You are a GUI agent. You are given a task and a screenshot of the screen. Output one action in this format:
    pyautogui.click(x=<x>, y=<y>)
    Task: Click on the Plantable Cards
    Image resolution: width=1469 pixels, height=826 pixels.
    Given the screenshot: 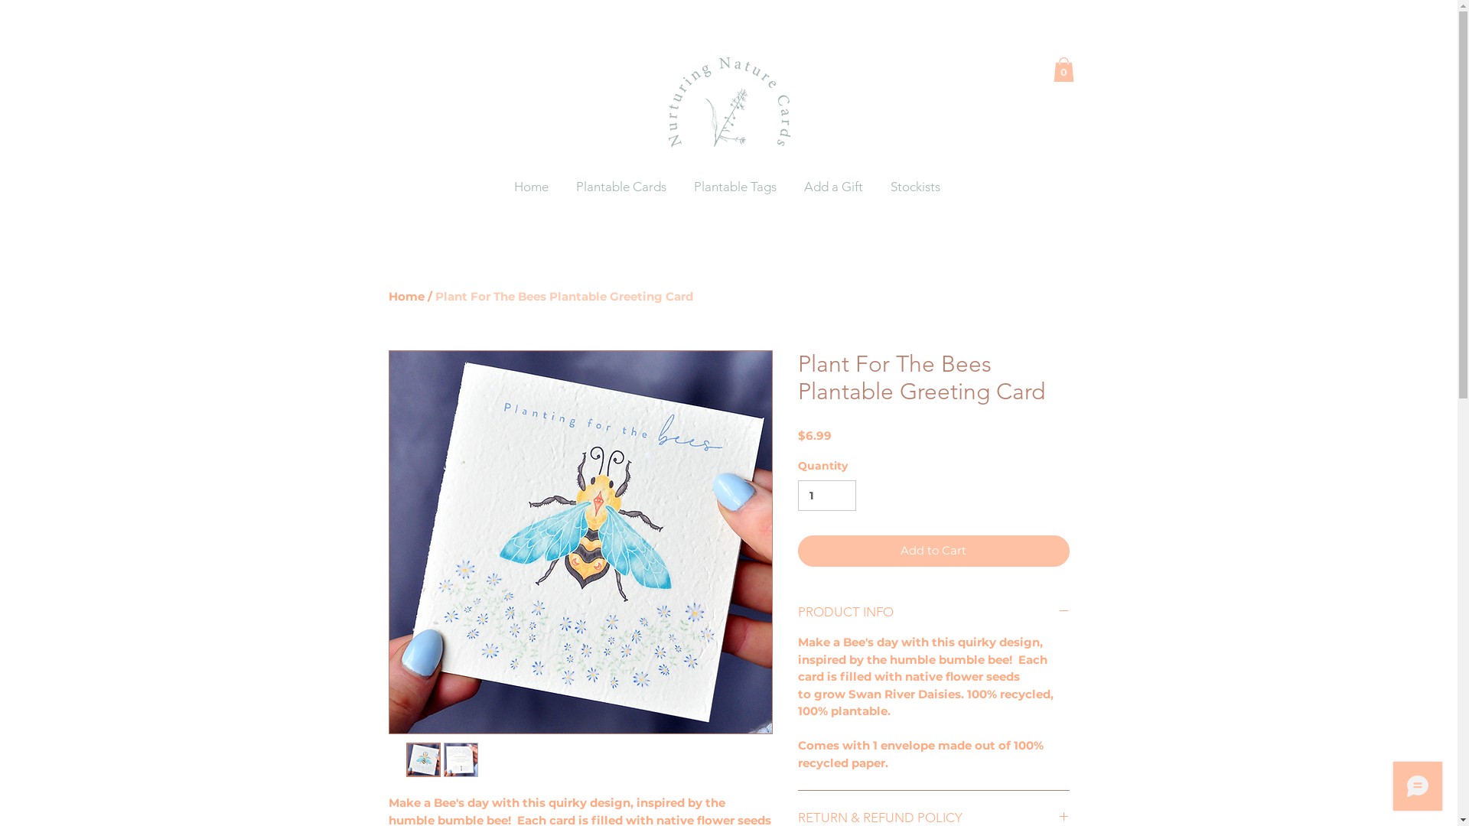 What is the action you would take?
    pyautogui.click(x=624, y=187)
    